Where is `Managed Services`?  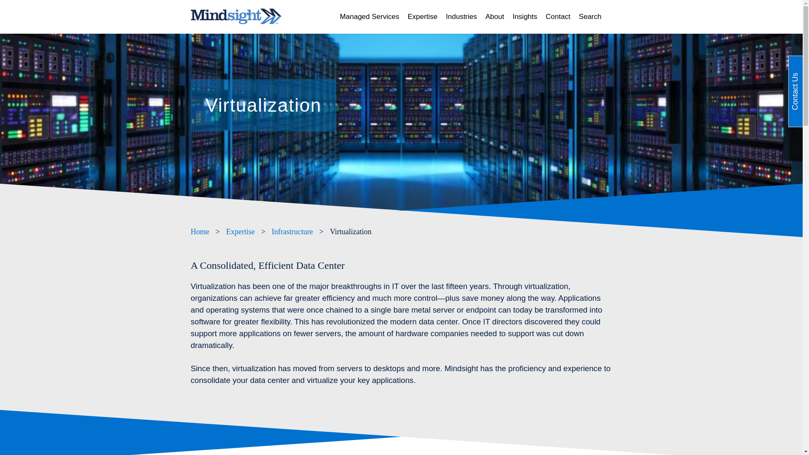 Managed Services is located at coordinates (370, 17).